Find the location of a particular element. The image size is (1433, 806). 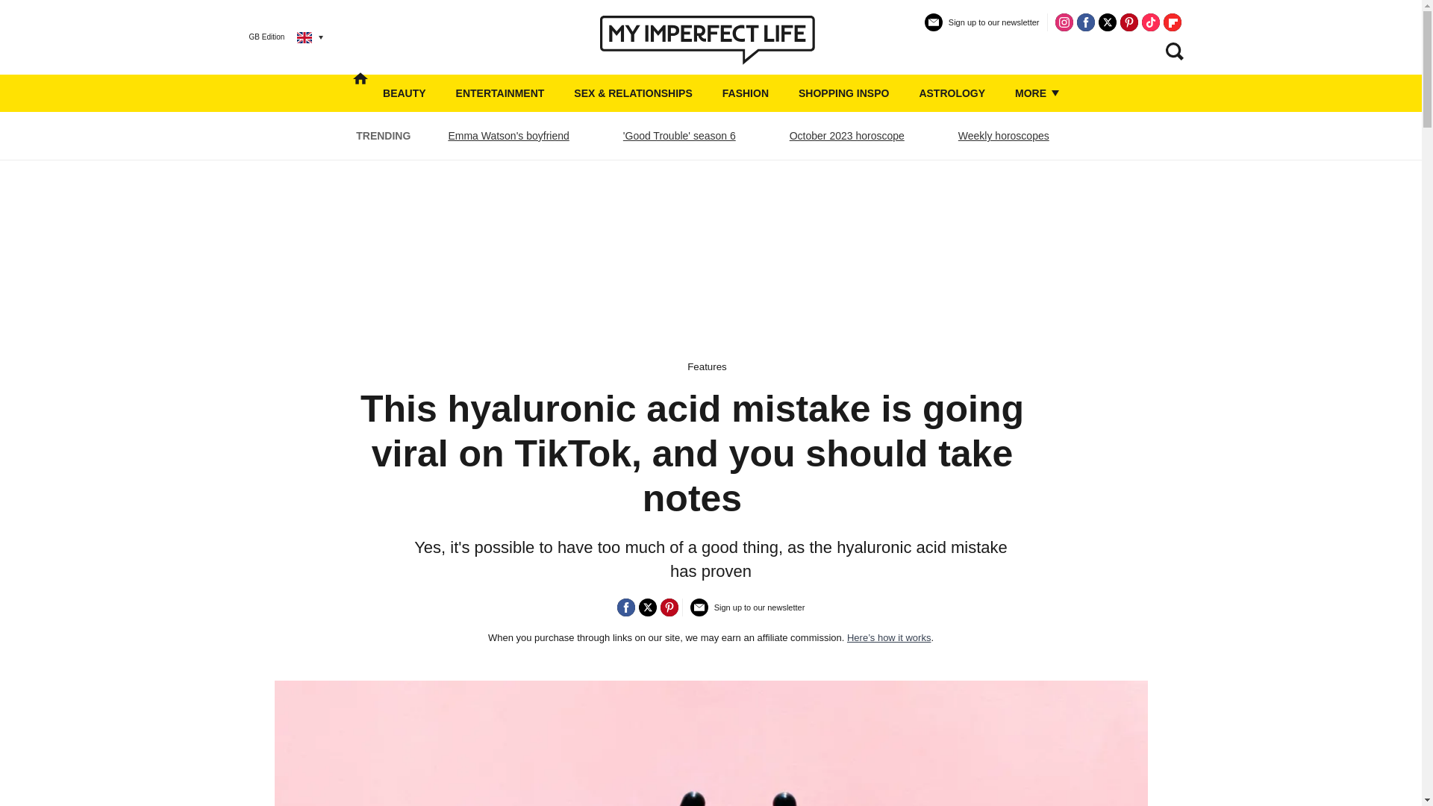

October 2023 horoscope is located at coordinates (846, 136).